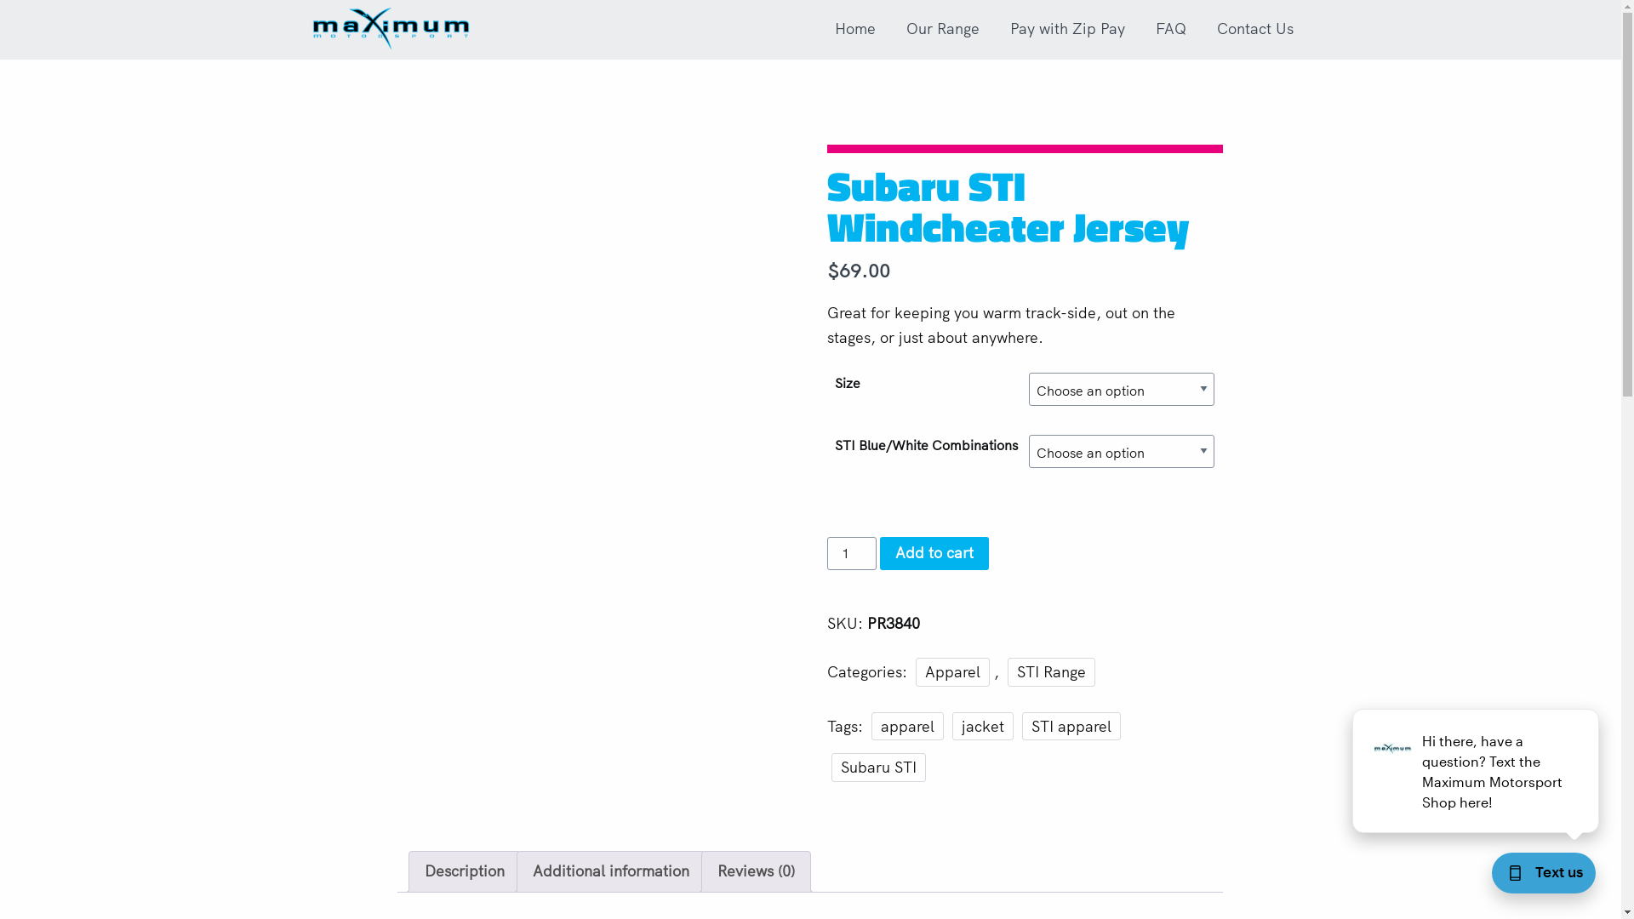  What do you see at coordinates (943, 29) in the screenshot?
I see `Our Range` at bounding box center [943, 29].